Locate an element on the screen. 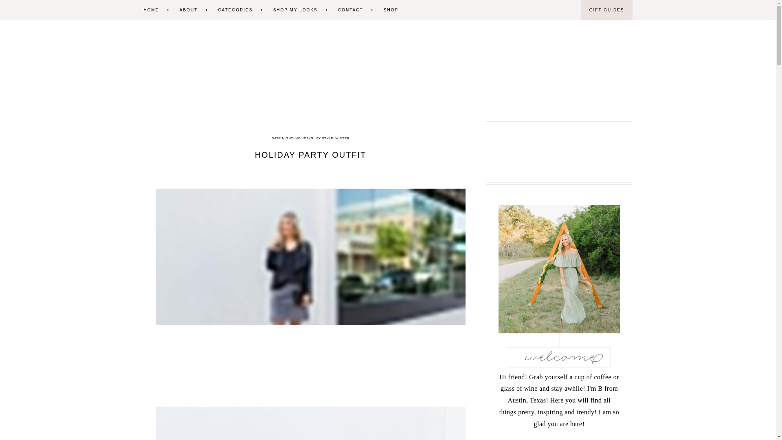 The height and width of the screenshot is (440, 782). SHOP MY LOOKS is located at coordinates (305, 10).